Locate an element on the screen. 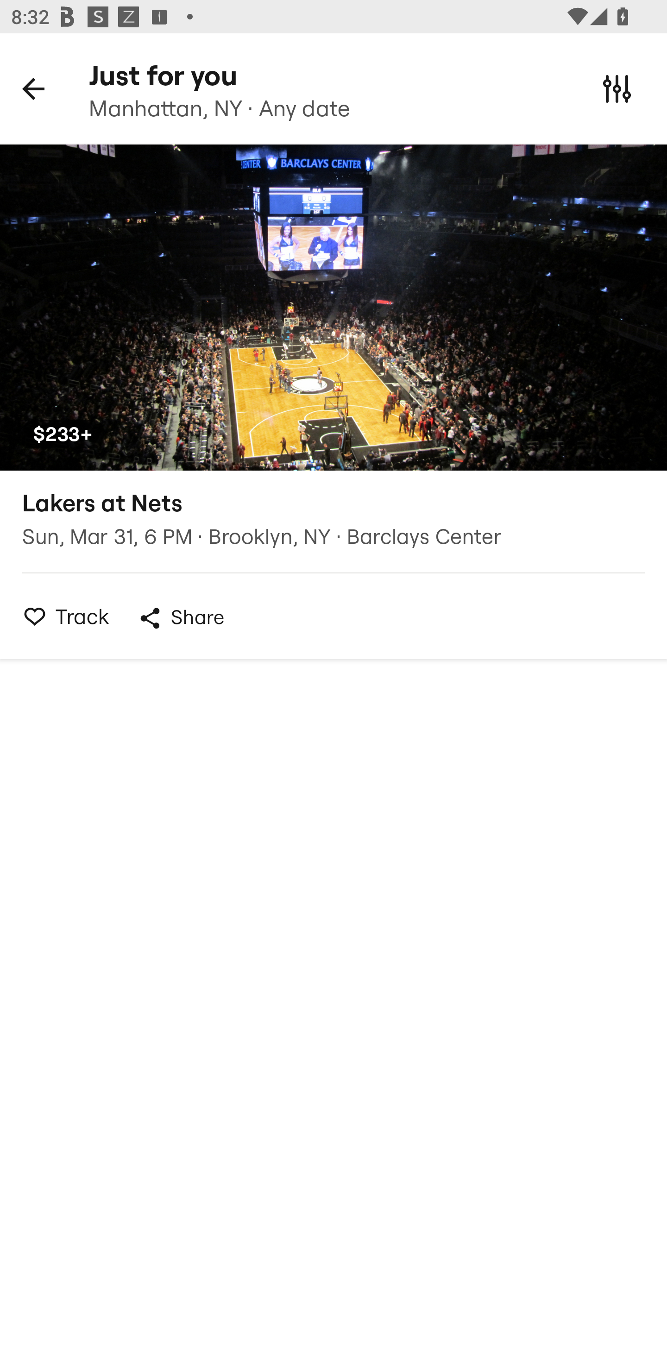 This screenshot has height=1371, width=667. Track is located at coordinates (62, 616).